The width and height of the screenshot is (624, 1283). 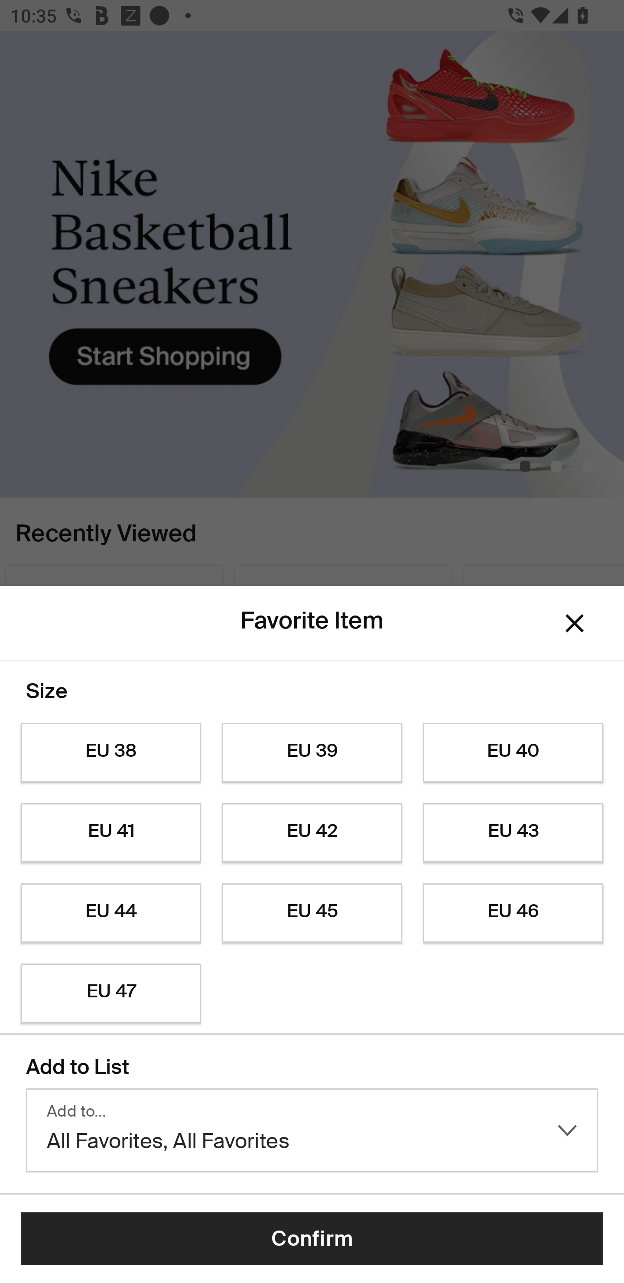 I want to click on EU 44, so click(x=110, y=913).